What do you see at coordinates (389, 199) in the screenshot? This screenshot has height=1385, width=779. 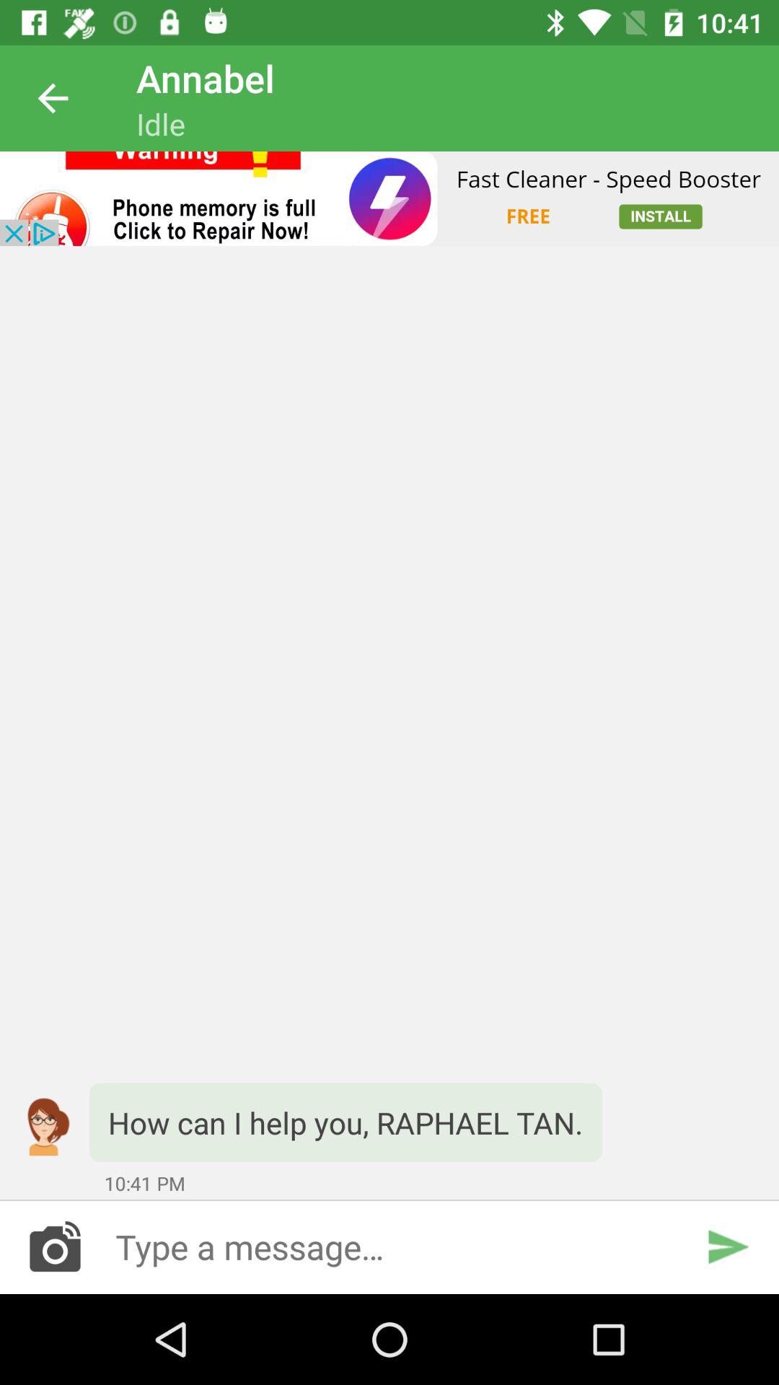 I see `advertisement` at bounding box center [389, 199].